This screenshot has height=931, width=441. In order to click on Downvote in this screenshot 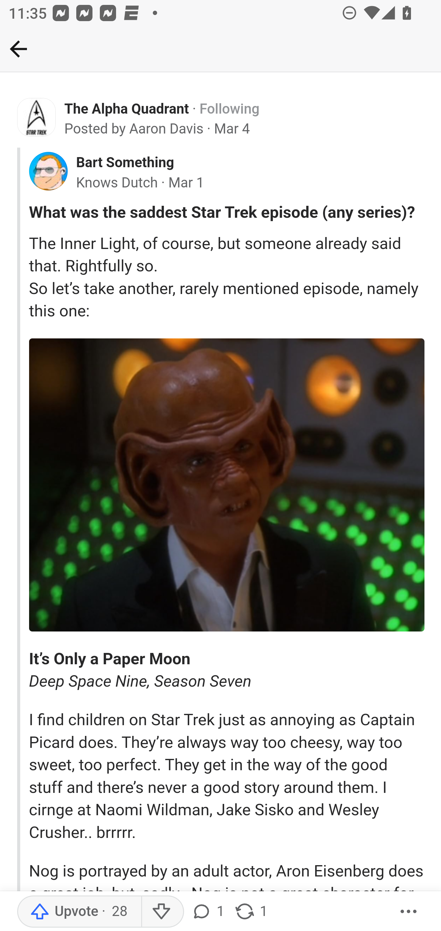, I will do `click(162, 912)`.